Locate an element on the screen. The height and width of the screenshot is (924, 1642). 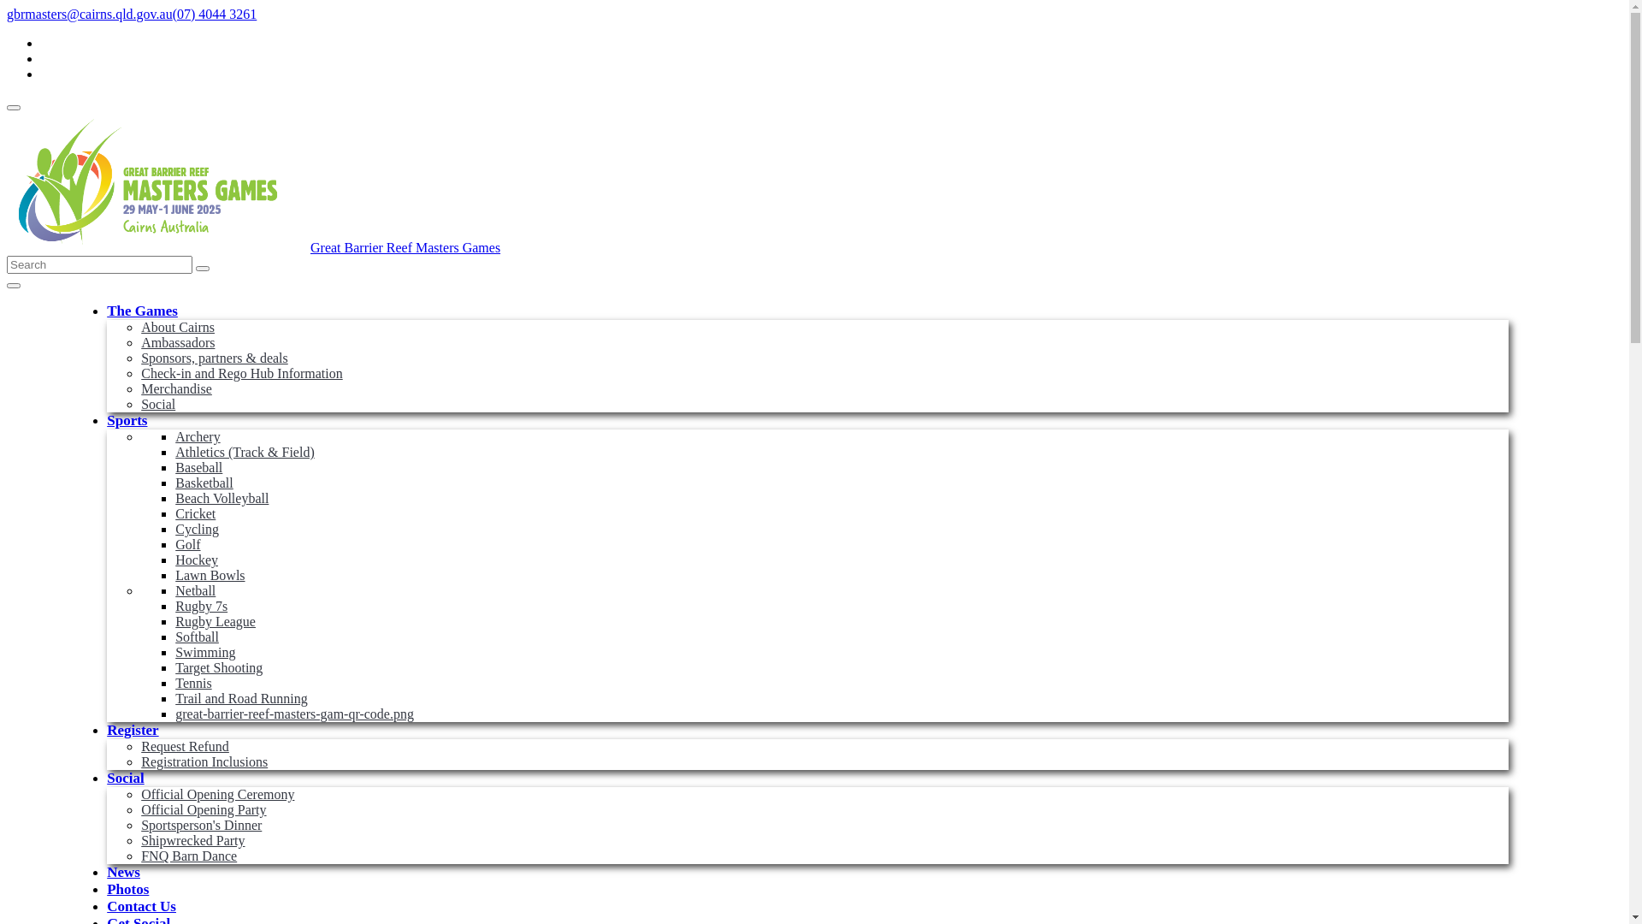
Athletics (Track & Field) is located at coordinates (245, 452).